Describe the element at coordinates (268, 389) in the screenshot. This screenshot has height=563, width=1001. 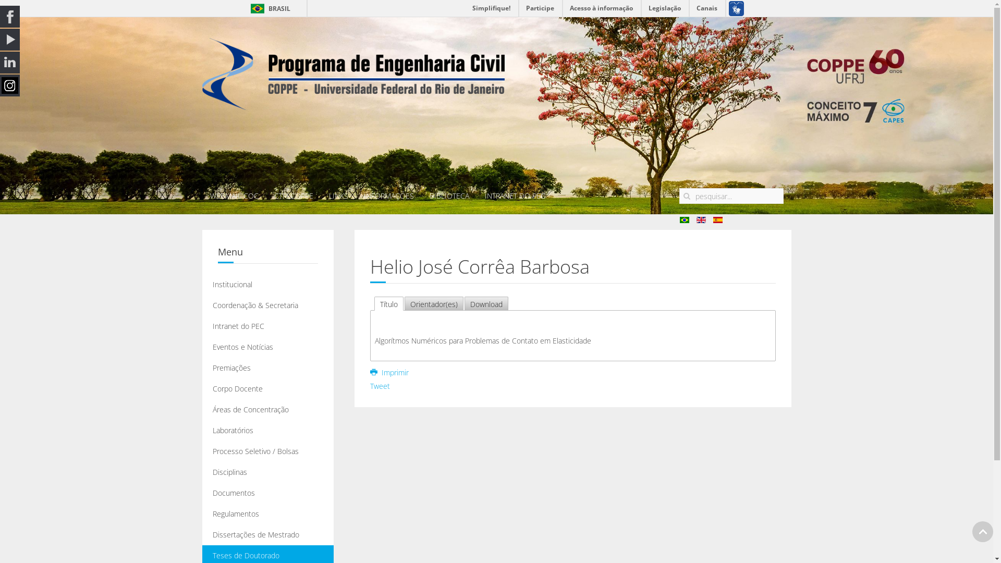
I see `Corpo Docente` at that location.